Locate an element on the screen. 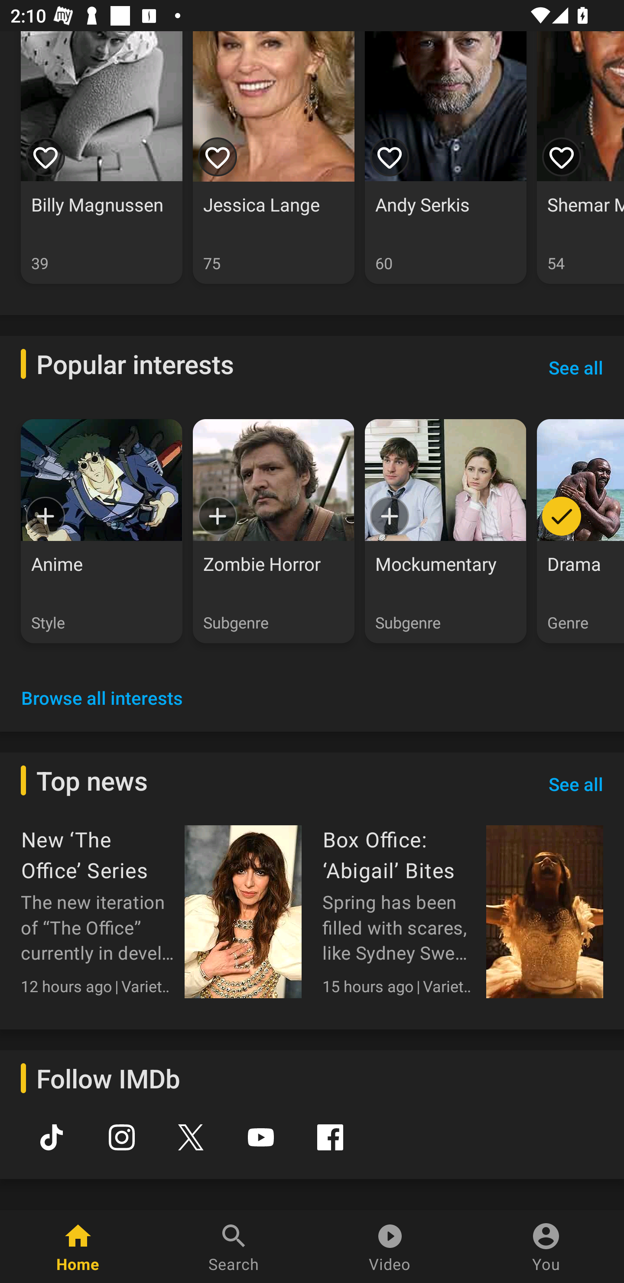  Browse all interests is located at coordinates (102, 698).